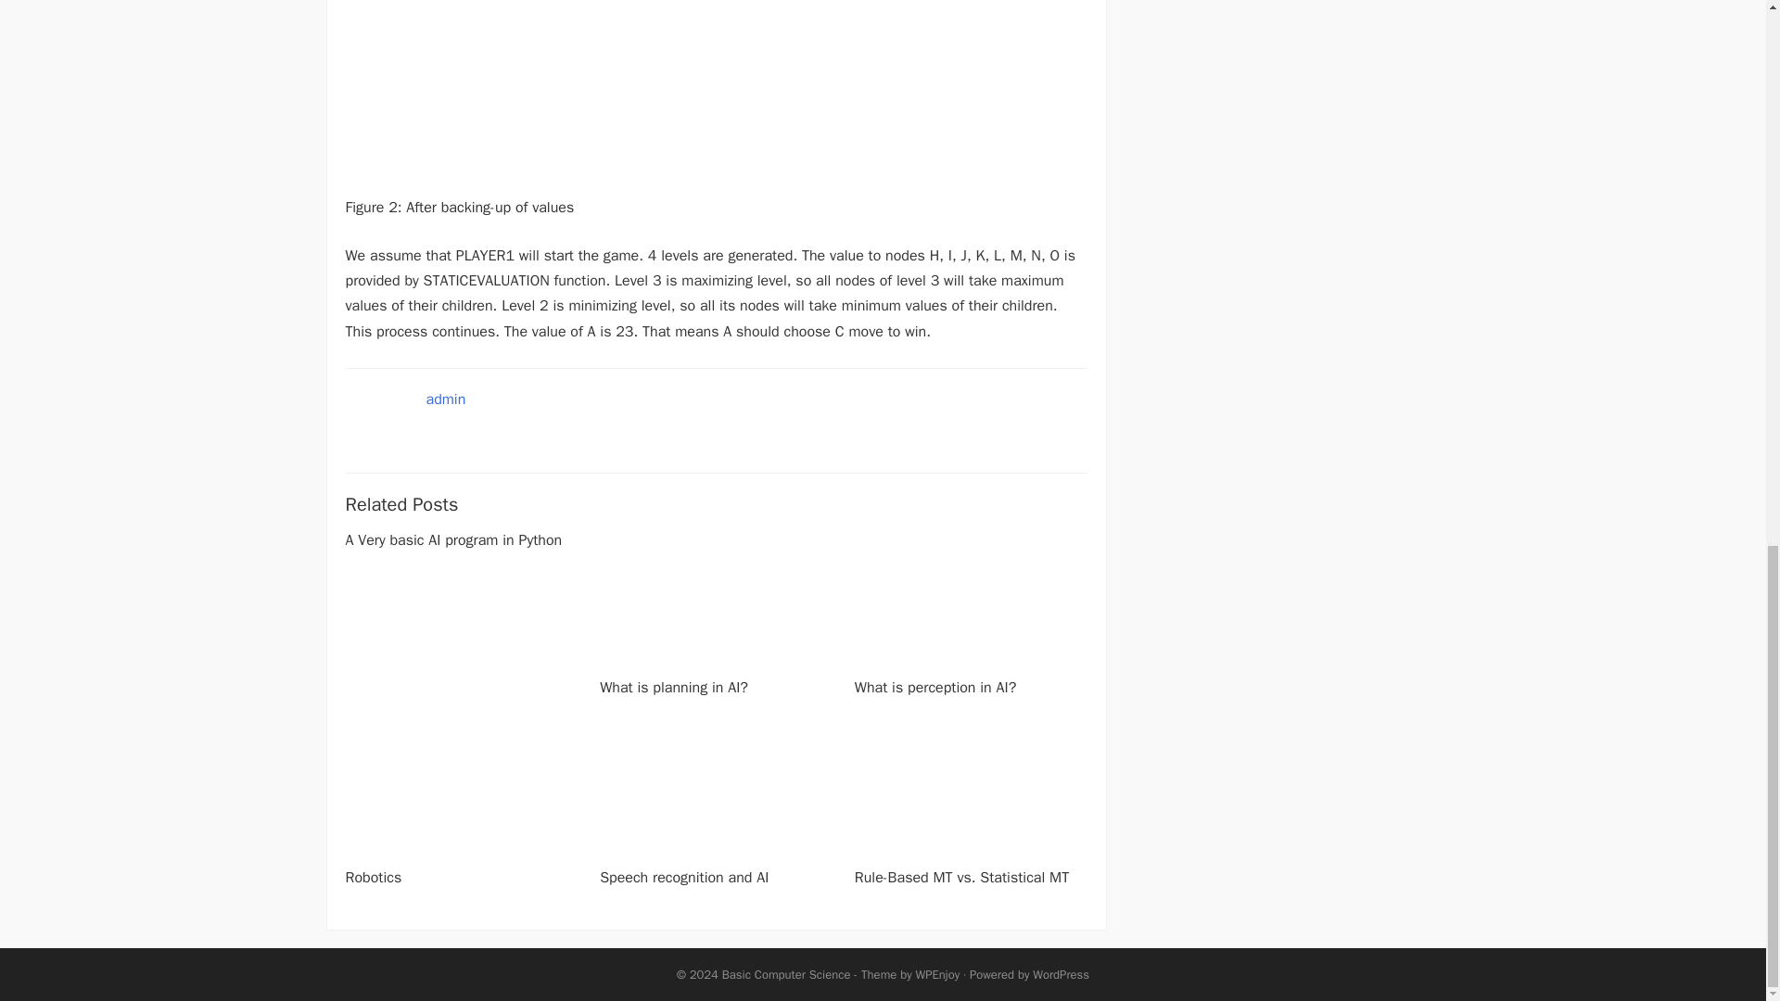  Describe the element at coordinates (447, 399) in the screenshot. I see `admin` at that location.